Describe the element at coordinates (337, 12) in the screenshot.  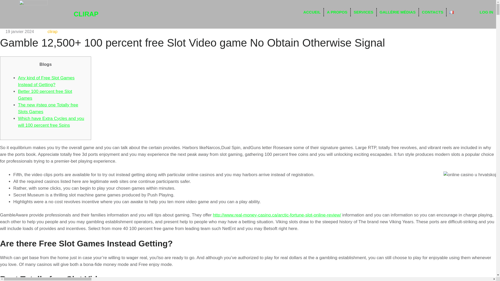
I see `A PROPOS` at that location.